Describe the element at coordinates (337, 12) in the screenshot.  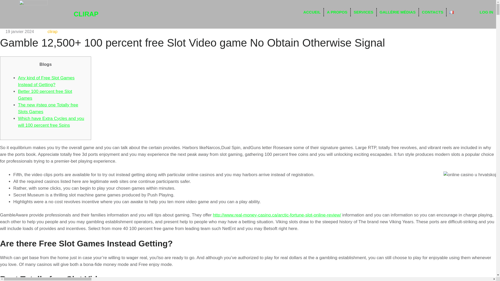
I see `A PROPOS` at that location.